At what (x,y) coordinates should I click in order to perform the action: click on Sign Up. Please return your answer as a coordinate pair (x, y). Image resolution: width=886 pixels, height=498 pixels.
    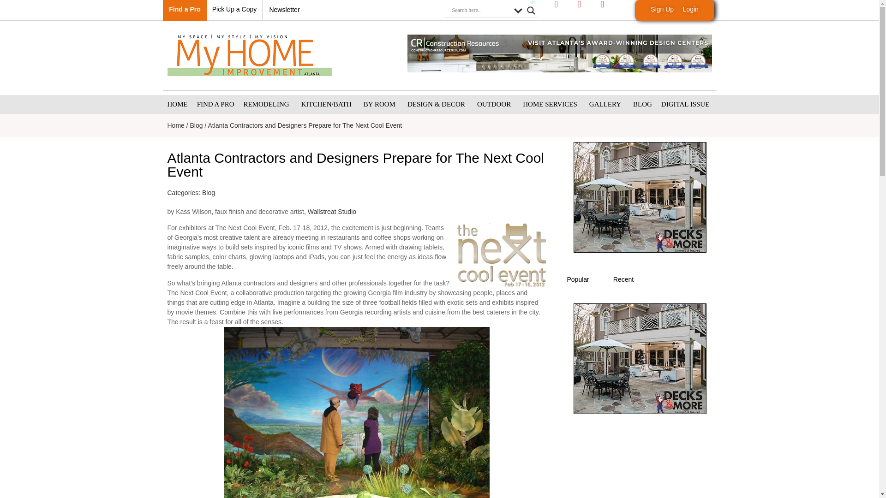
    Looking at the image, I should click on (662, 9).